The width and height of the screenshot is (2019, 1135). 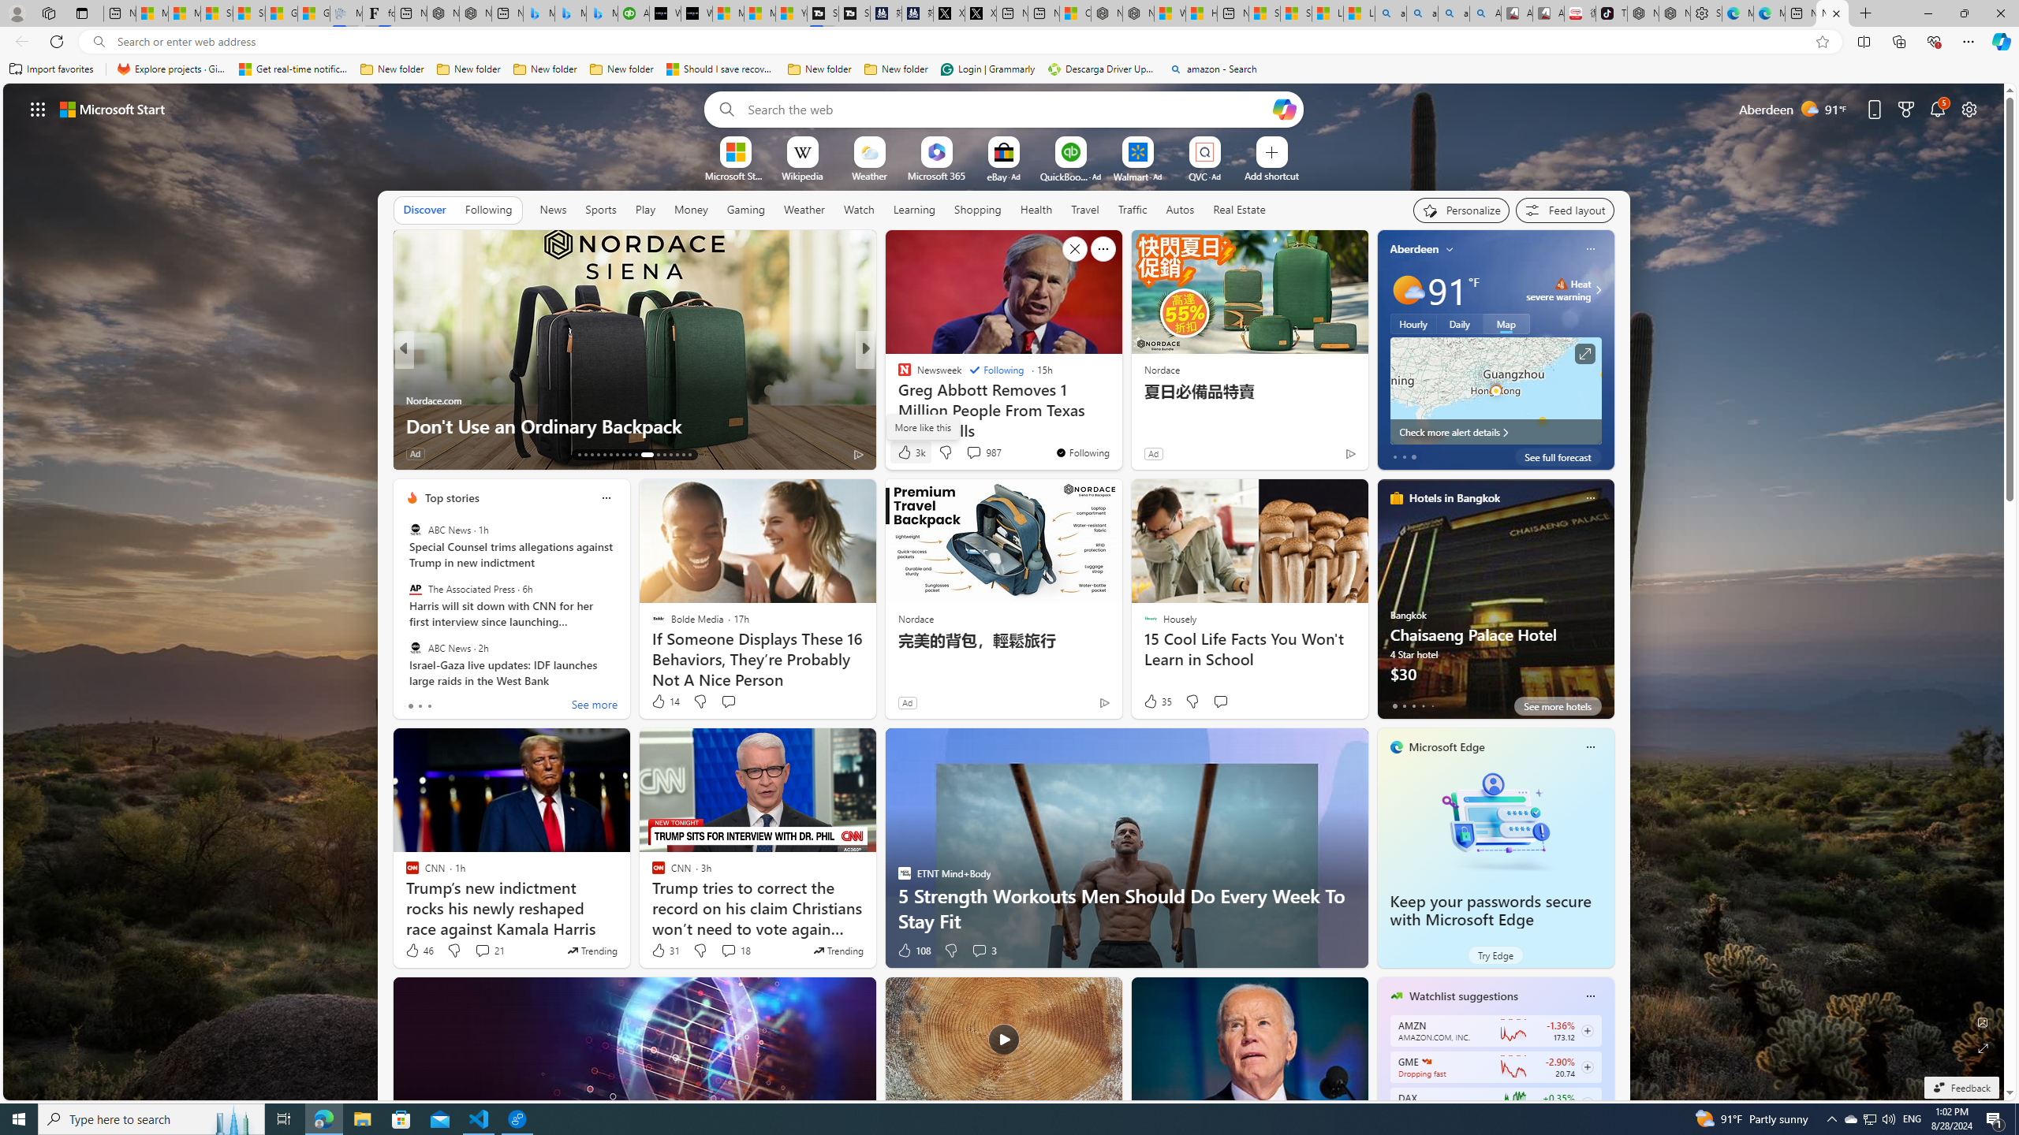 I want to click on 3k Like, so click(x=910, y=452).